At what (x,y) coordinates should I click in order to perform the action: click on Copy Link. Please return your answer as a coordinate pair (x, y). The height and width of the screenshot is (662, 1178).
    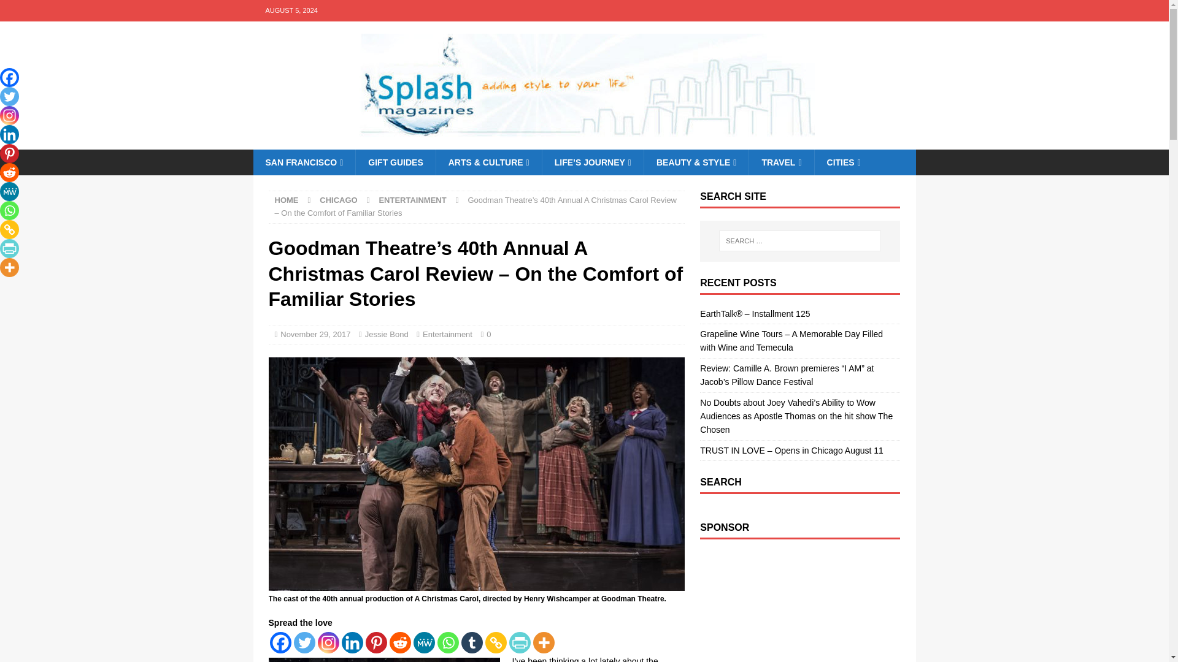
    Looking at the image, I should click on (495, 642).